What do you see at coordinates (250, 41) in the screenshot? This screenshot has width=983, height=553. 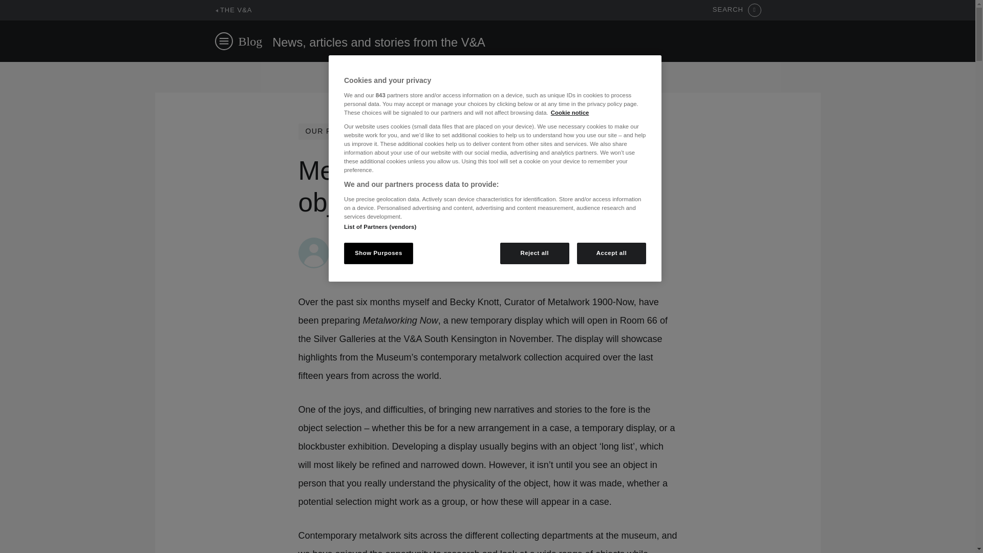 I see `Blog` at bounding box center [250, 41].